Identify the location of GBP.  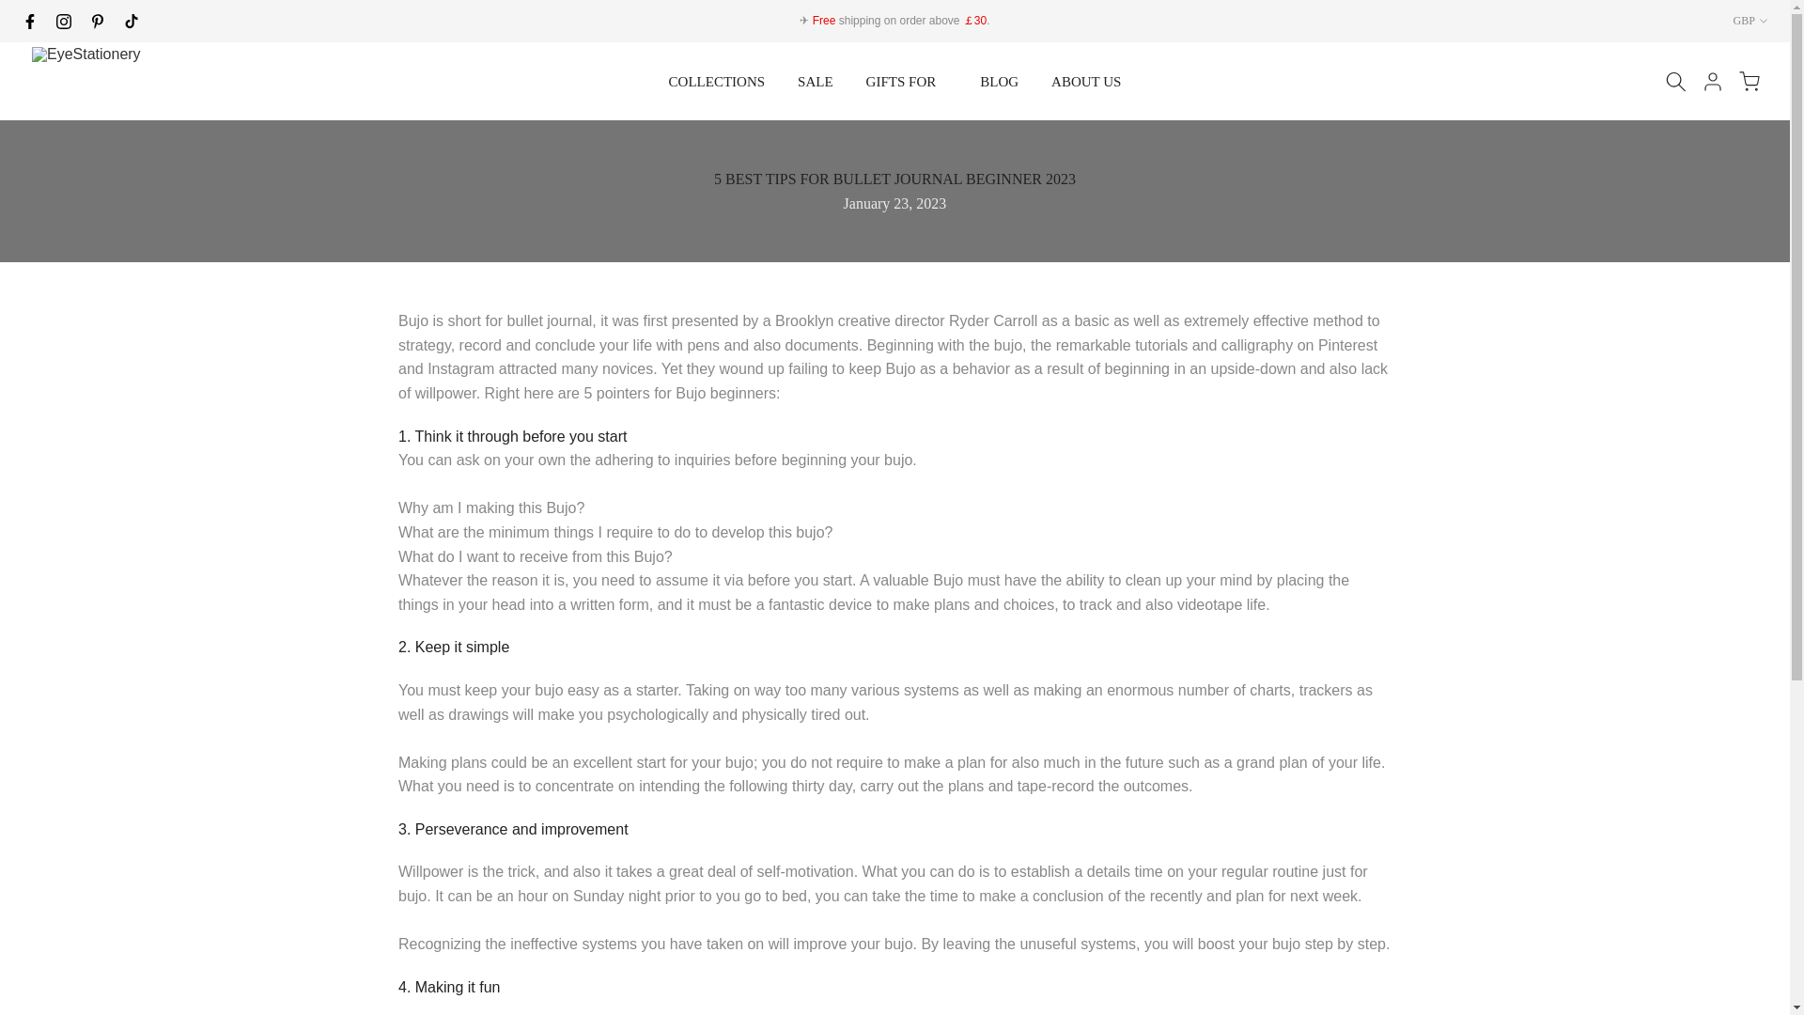
(1750, 21).